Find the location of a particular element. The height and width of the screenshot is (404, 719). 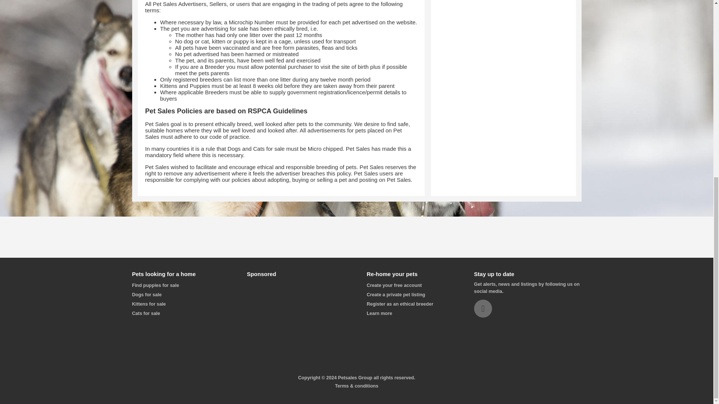

Kittens for sale in New Zealand is located at coordinates (148, 304).